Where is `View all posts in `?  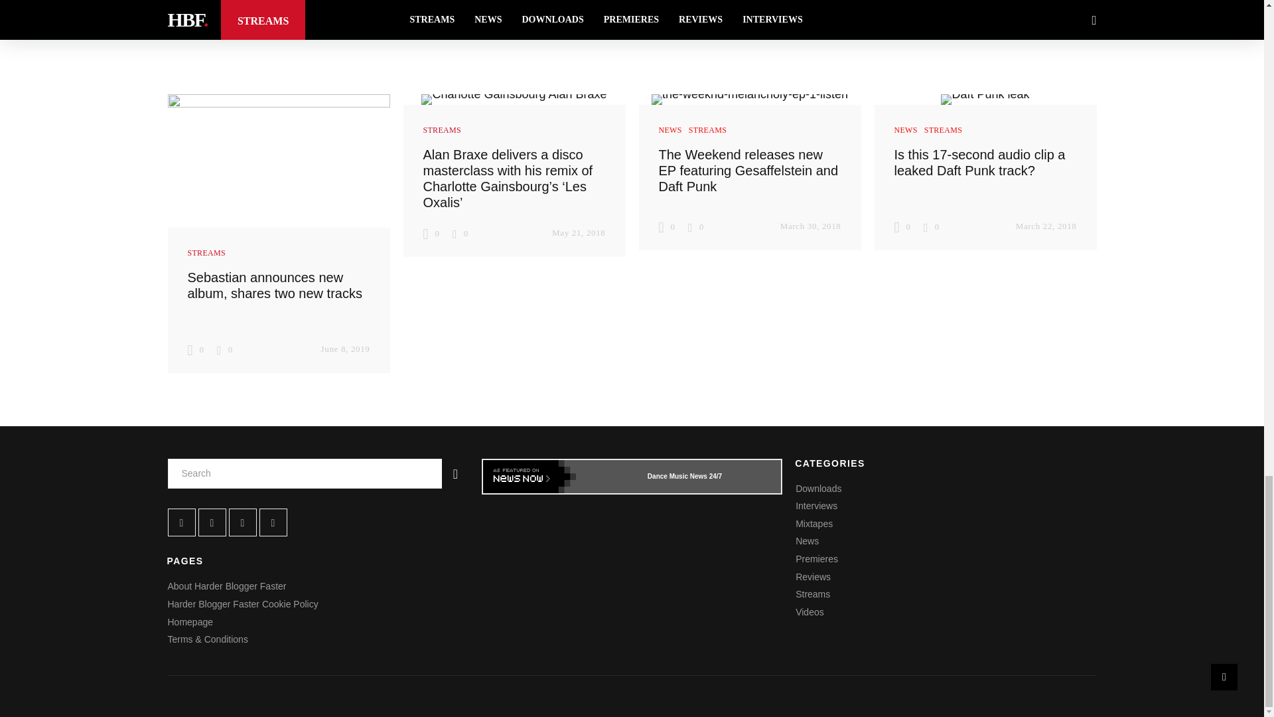 View all posts in  is located at coordinates (207, 252).